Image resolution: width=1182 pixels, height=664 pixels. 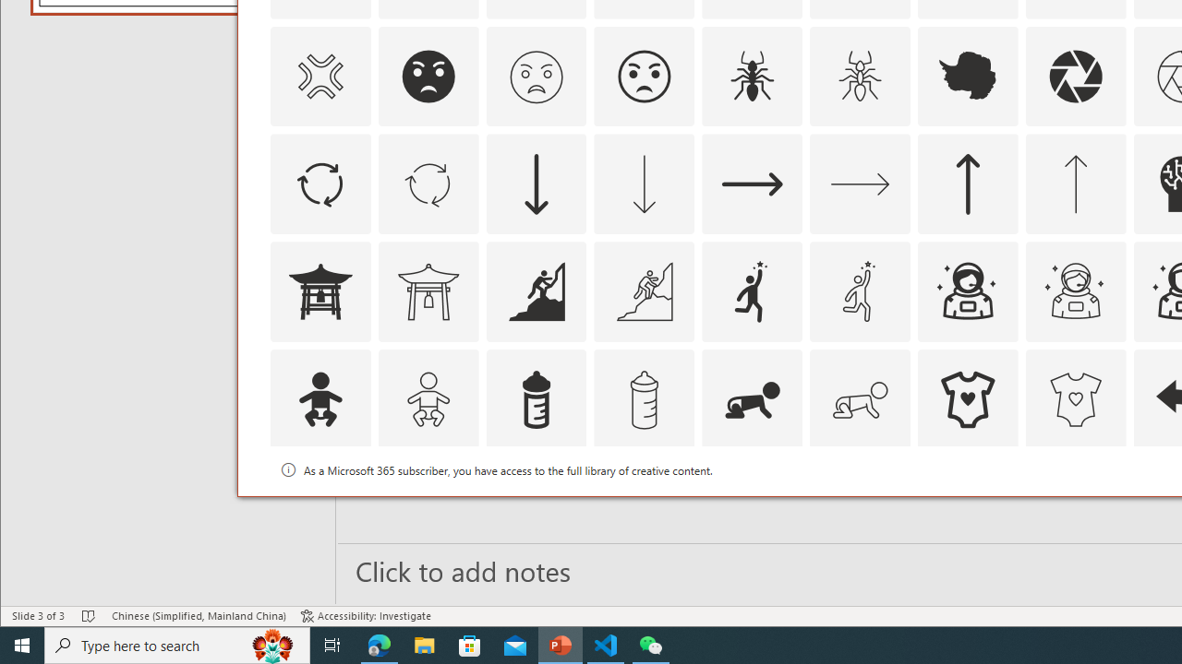 What do you see at coordinates (650, 646) in the screenshot?
I see `WeChat - 1 running window` at bounding box center [650, 646].